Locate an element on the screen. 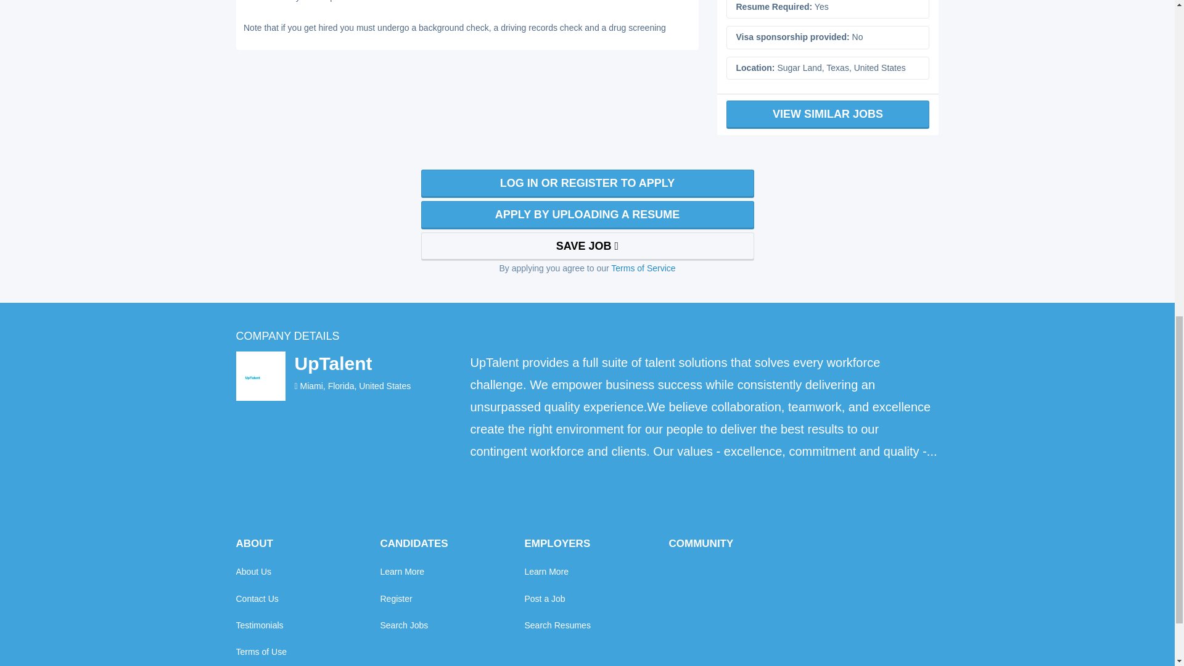  Terms of Service is located at coordinates (643, 268).